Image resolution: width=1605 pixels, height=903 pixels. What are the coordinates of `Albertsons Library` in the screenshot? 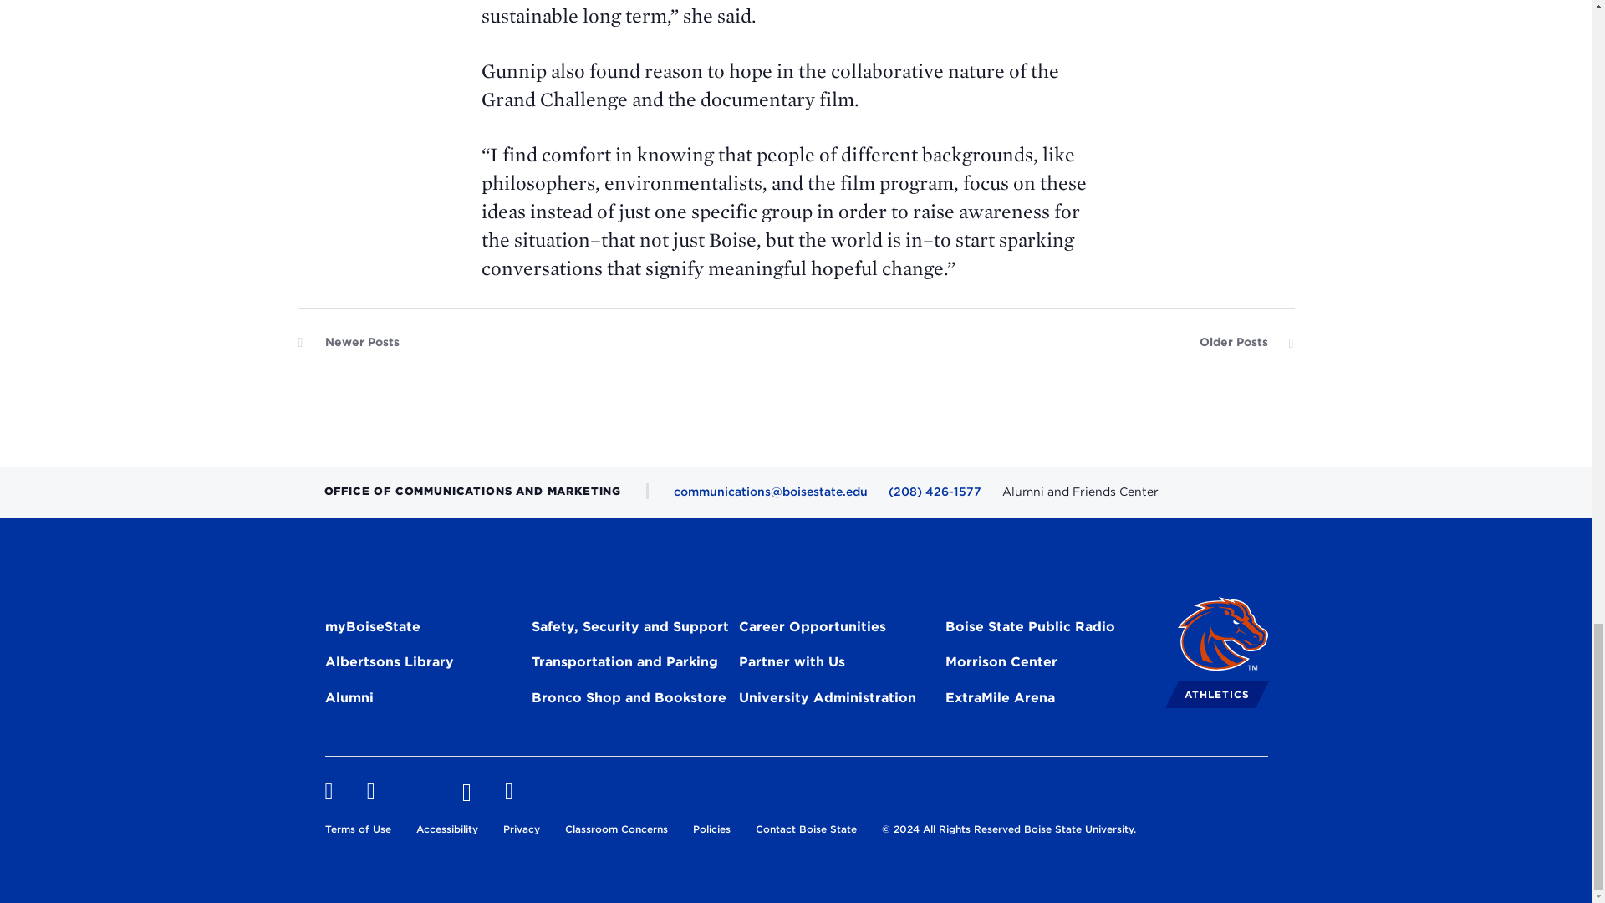 It's located at (388, 664).